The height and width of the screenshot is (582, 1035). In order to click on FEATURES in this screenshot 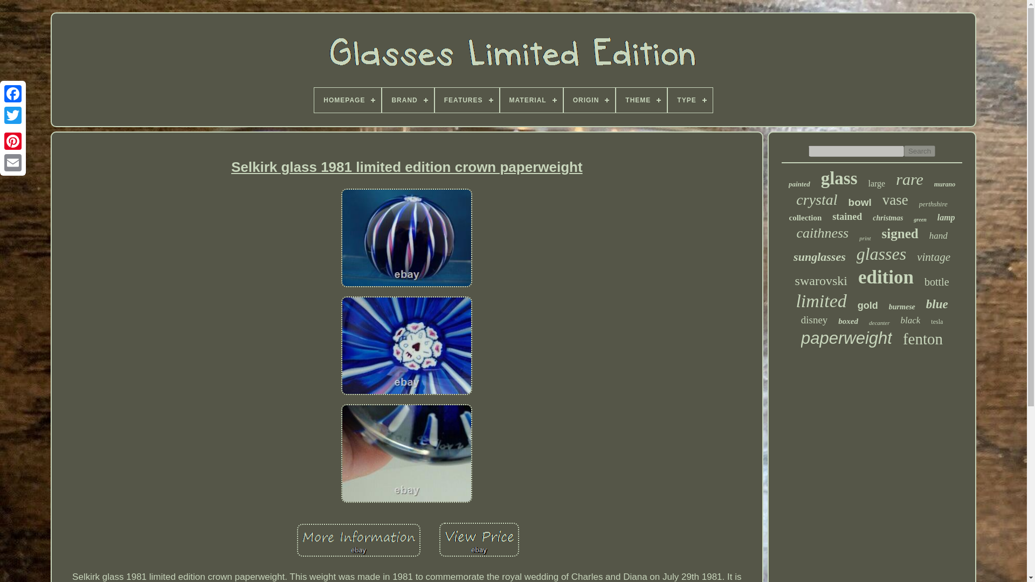, I will do `click(467, 100)`.